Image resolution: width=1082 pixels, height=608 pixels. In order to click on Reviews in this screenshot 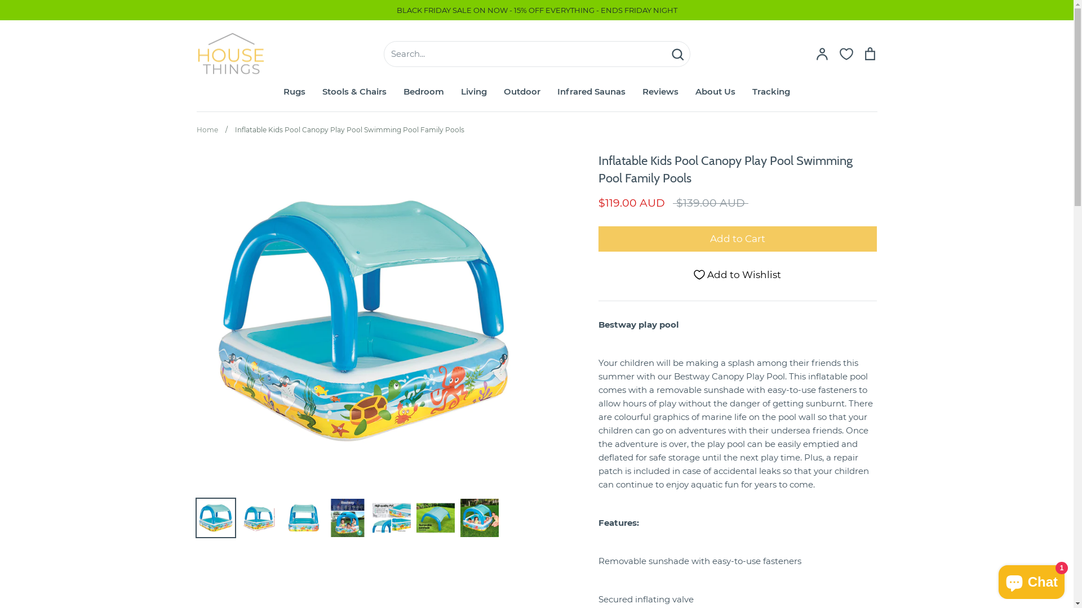, I will do `click(660, 91)`.